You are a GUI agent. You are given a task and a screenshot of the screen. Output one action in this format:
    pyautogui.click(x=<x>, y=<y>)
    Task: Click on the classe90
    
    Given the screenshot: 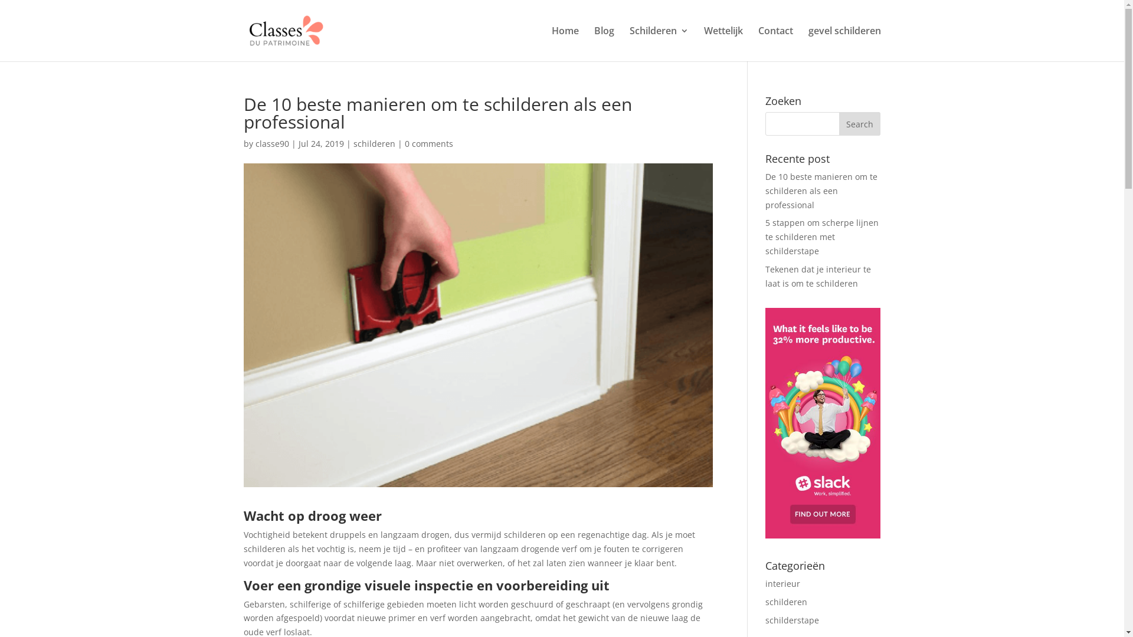 What is the action you would take?
    pyautogui.click(x=271, y=144)
    